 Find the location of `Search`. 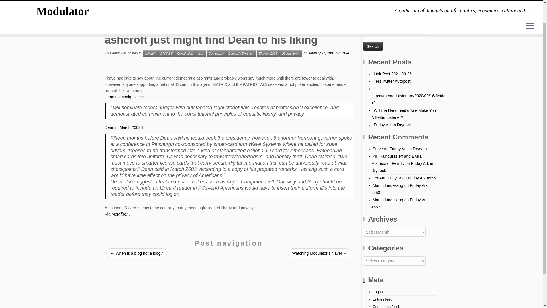

Search is located at coordinates (373, 46).